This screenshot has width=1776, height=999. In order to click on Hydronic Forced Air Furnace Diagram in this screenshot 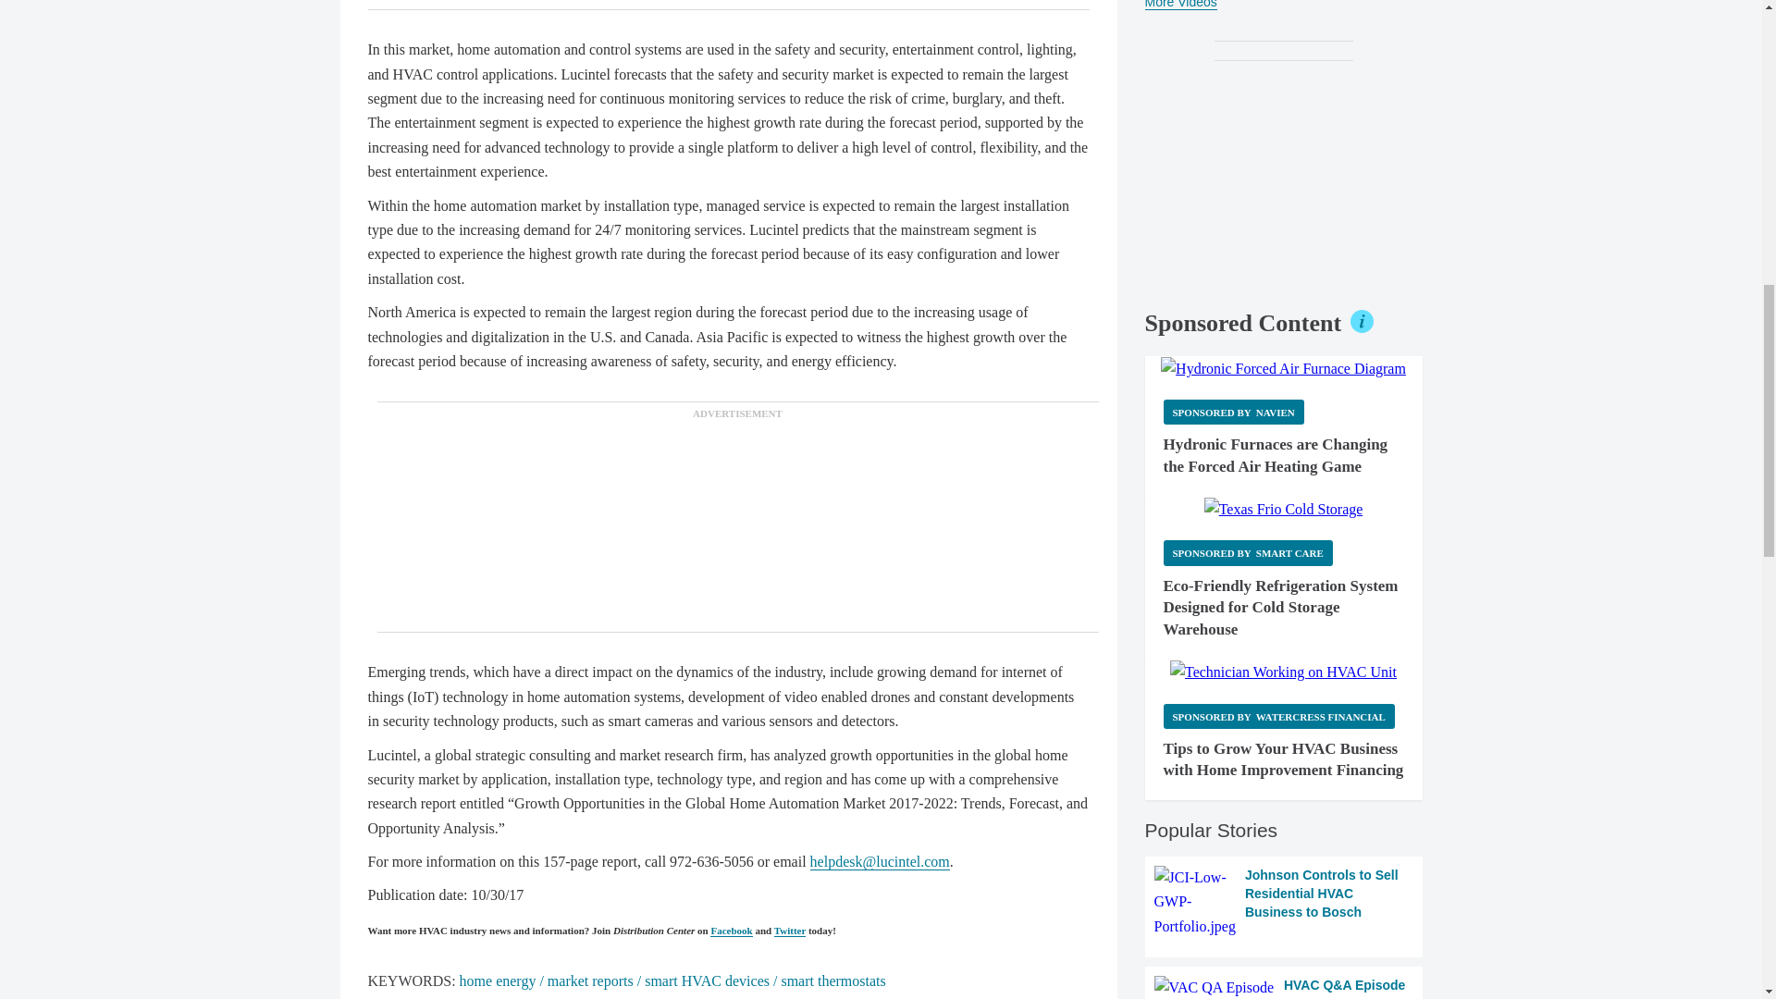, I will do `click(1284, 368)`.